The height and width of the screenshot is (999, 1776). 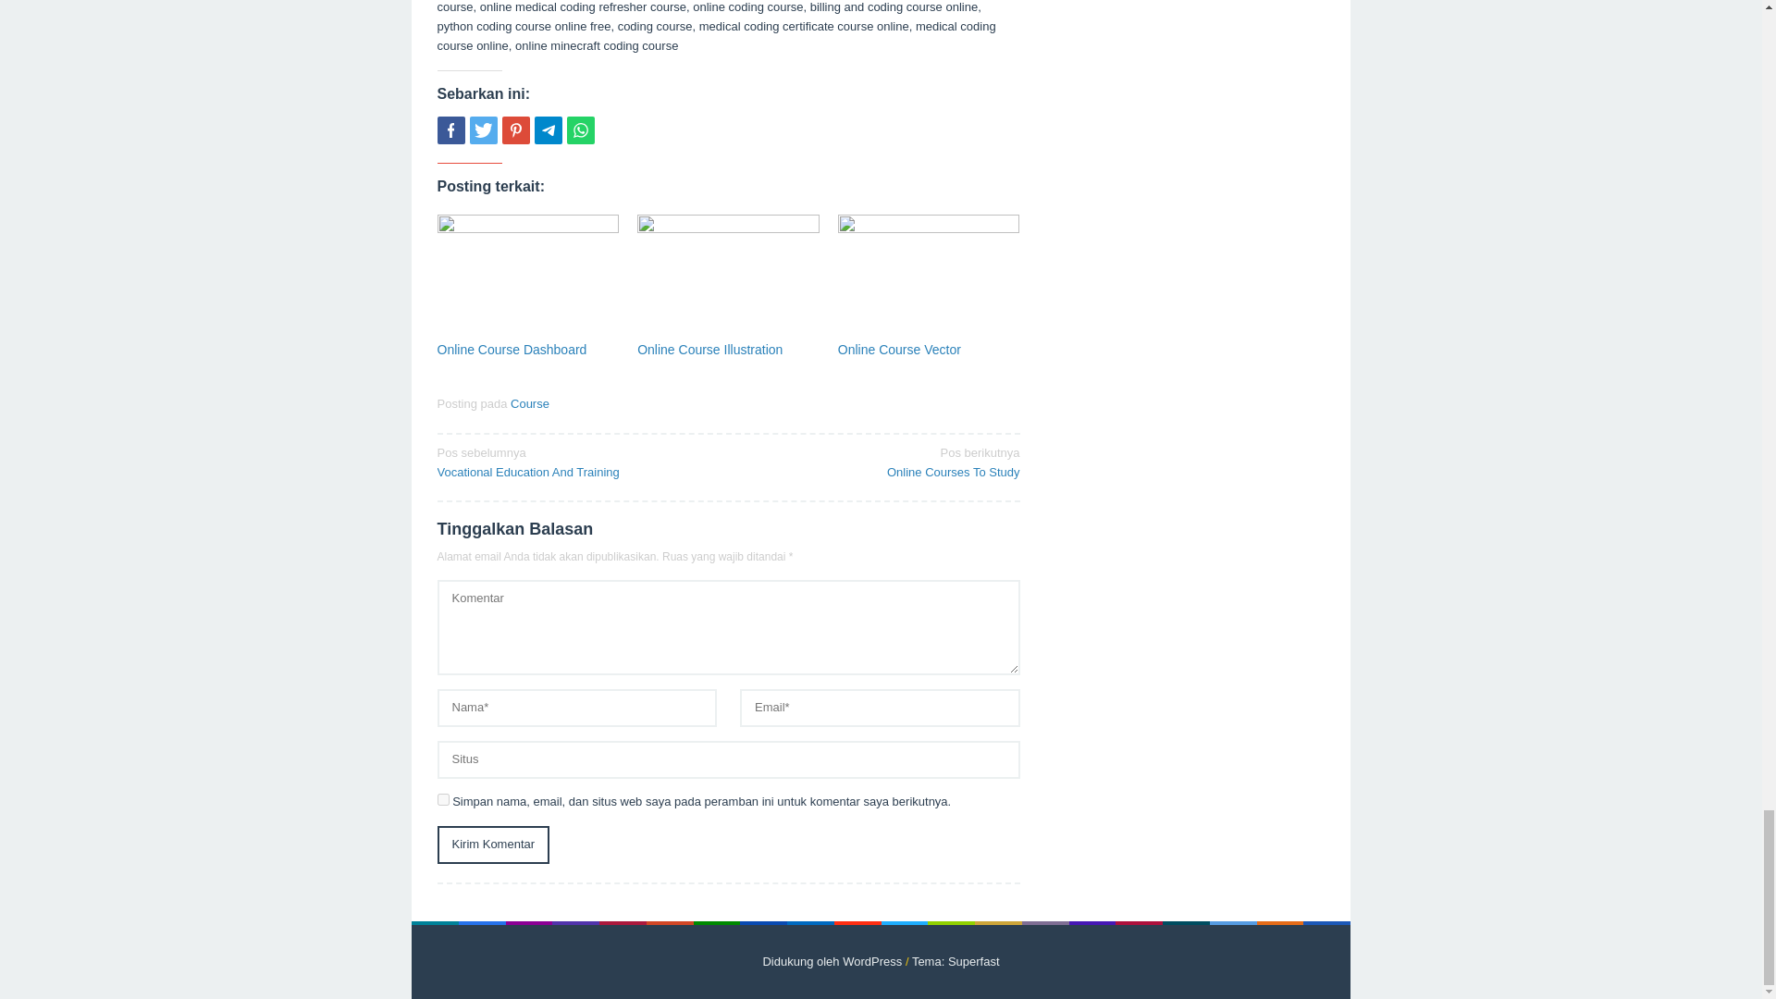 I want to click on Kirim Komentar, so click(x=492, y=845).